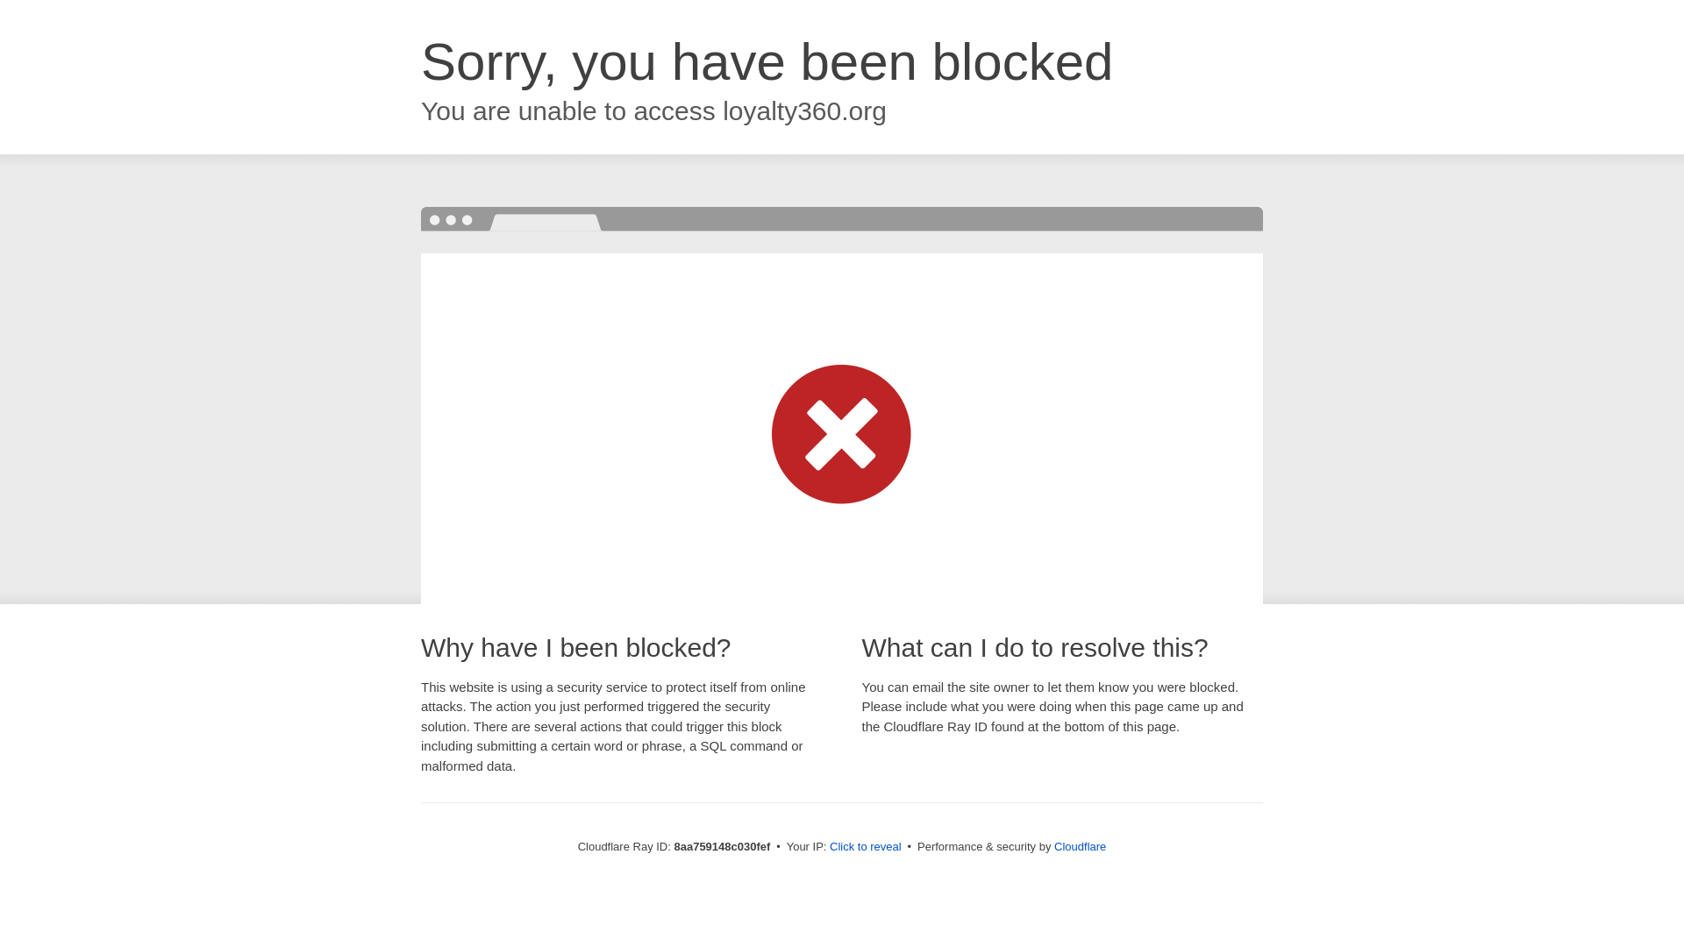 This screenshot has width=1684, height=947. What do you see at coordinates (1080, 846) in the screenshot?
I see `Cloudflare` at bounding box center [1080, 846].